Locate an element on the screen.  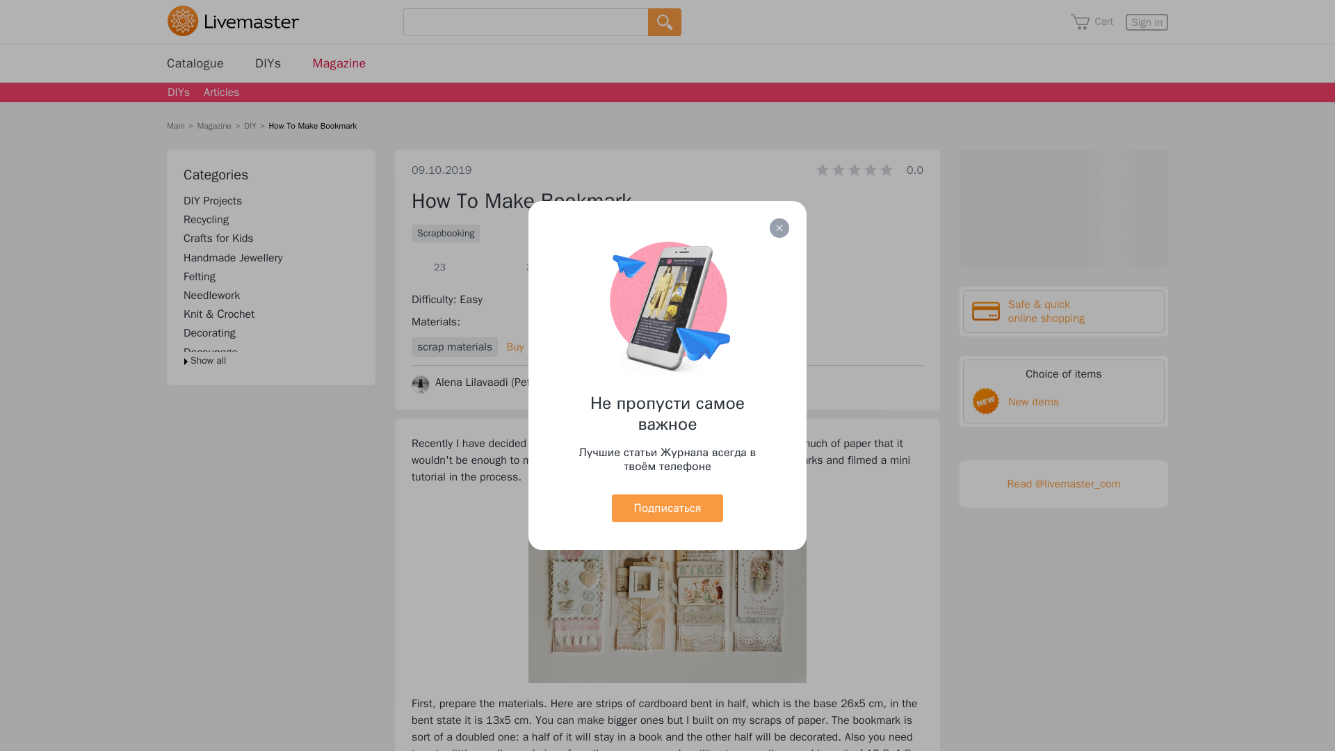
Magazine is located at coordinates (339, 63).